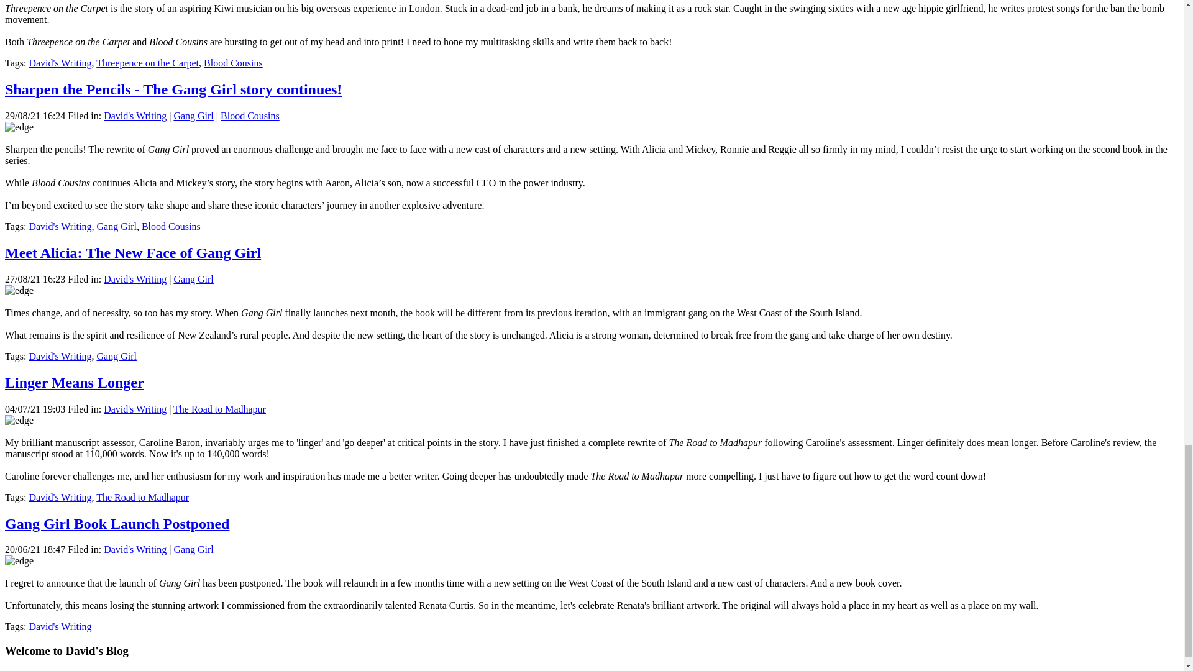  I want to click on David's Writing, so click(60, 356).